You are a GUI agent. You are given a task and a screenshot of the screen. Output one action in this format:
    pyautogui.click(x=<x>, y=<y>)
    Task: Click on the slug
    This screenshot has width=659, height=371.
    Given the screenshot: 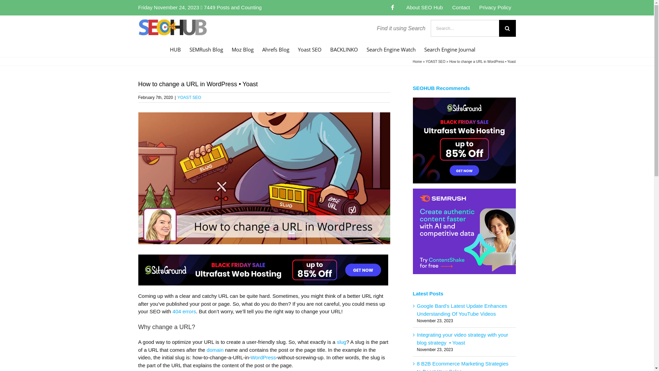 What is the action you would take?
    pyautogui.click(x=342, y=342)
    